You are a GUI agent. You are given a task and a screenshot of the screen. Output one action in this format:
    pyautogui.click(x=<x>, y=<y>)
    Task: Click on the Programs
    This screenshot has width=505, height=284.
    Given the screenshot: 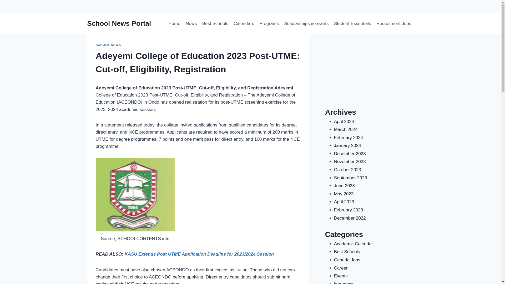 What is the action you would take?
    pyautogui.click(x=269, y=24)
    